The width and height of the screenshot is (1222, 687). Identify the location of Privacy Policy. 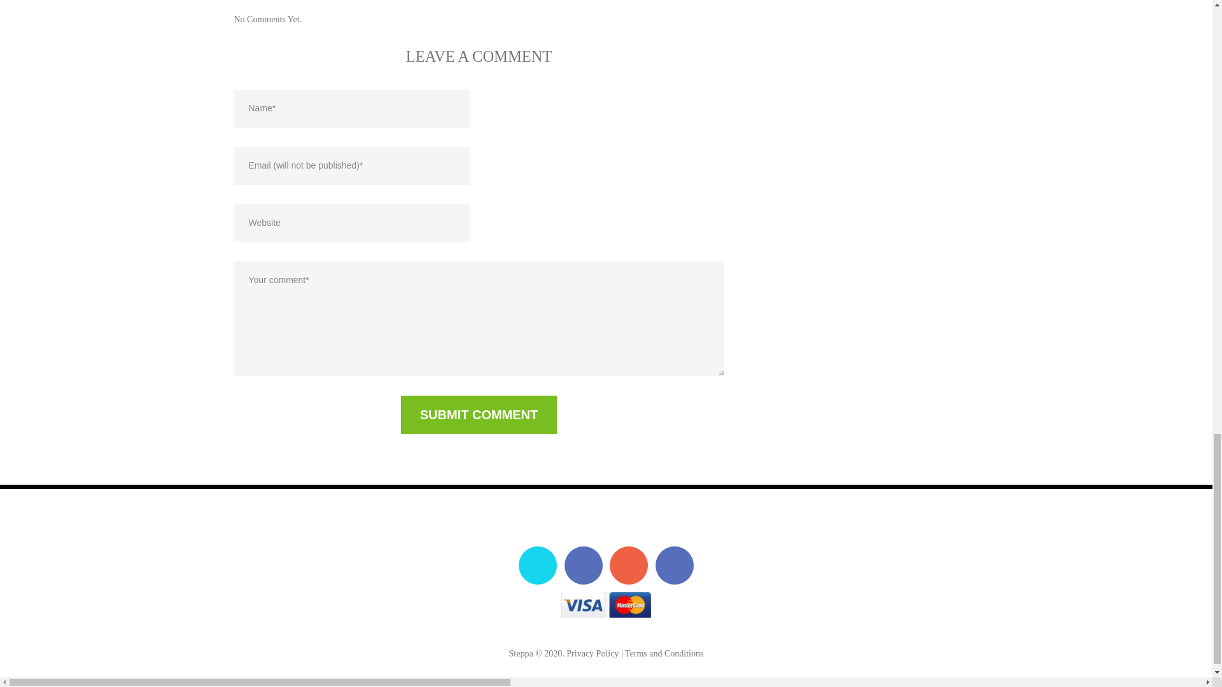
(592, 653).